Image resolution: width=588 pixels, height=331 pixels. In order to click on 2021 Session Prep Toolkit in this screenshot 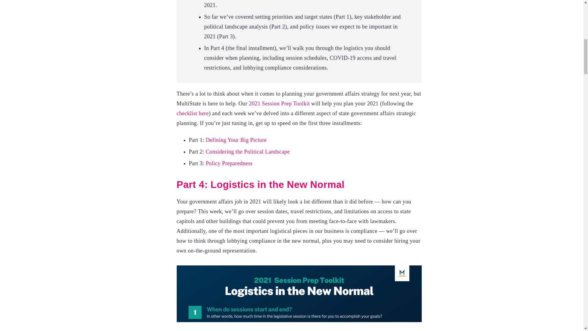, I will do `click(279, 104)`.